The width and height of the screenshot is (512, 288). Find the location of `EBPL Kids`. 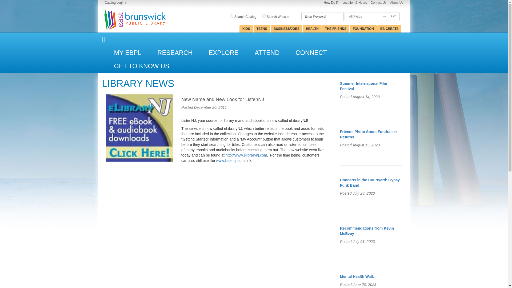

EBPL Kids is located at coordinates (246, 29).